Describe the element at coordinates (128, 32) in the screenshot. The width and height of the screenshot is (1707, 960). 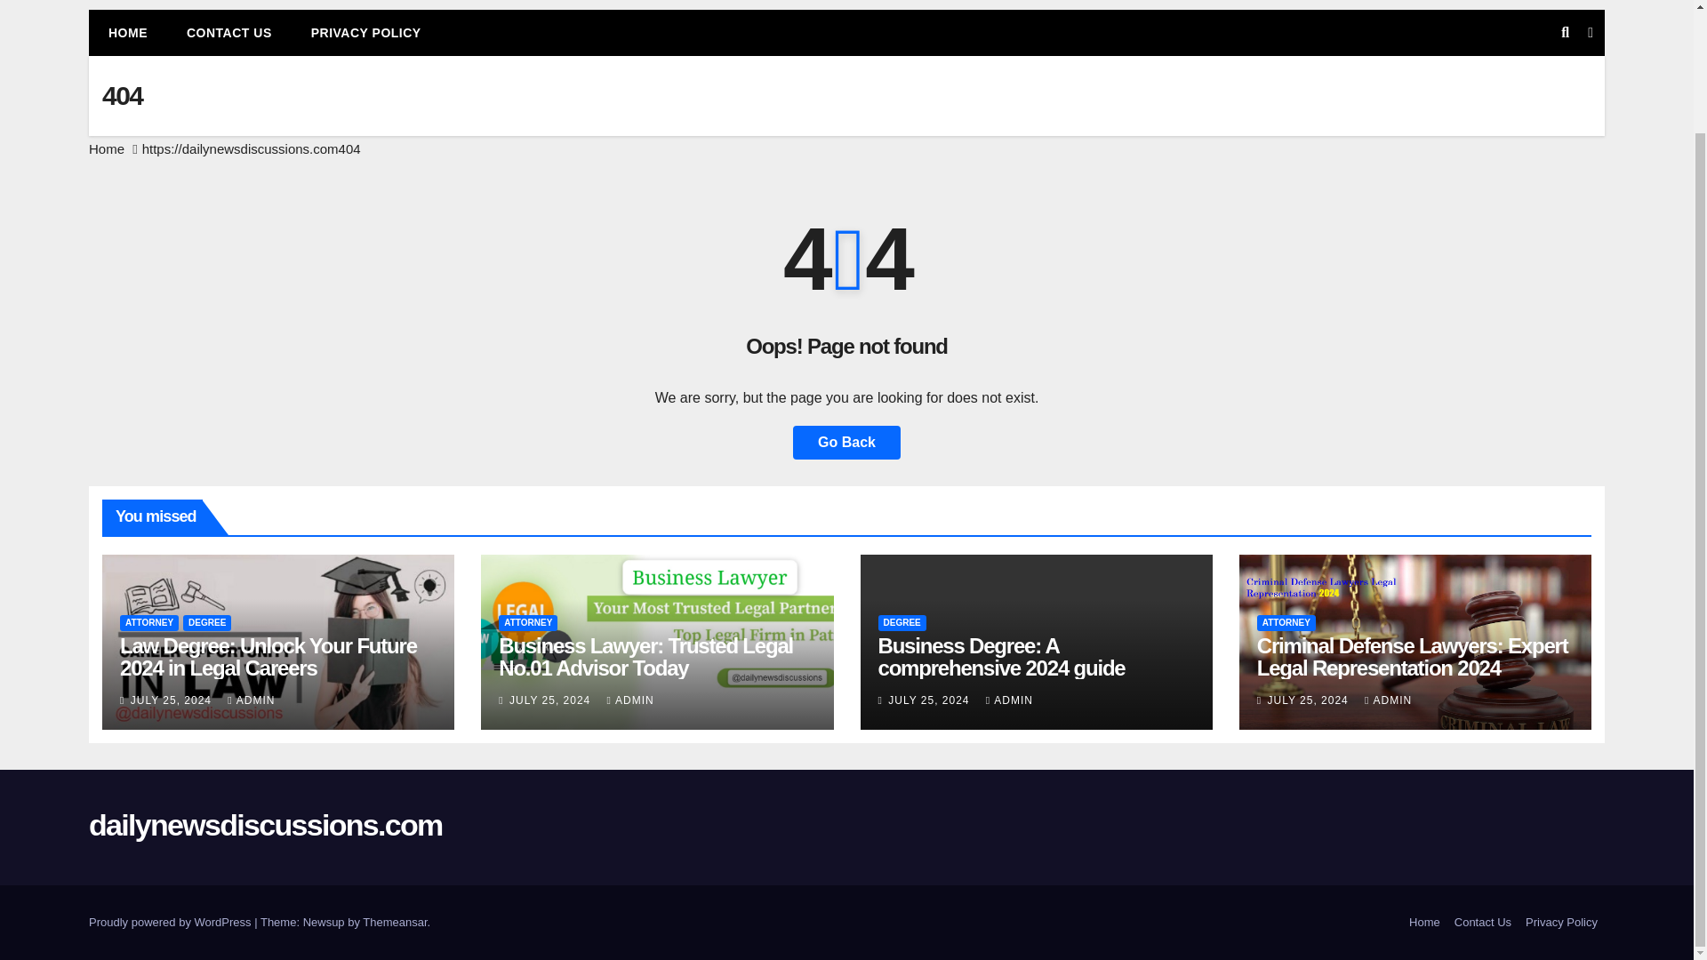
I see `Home` at that location.